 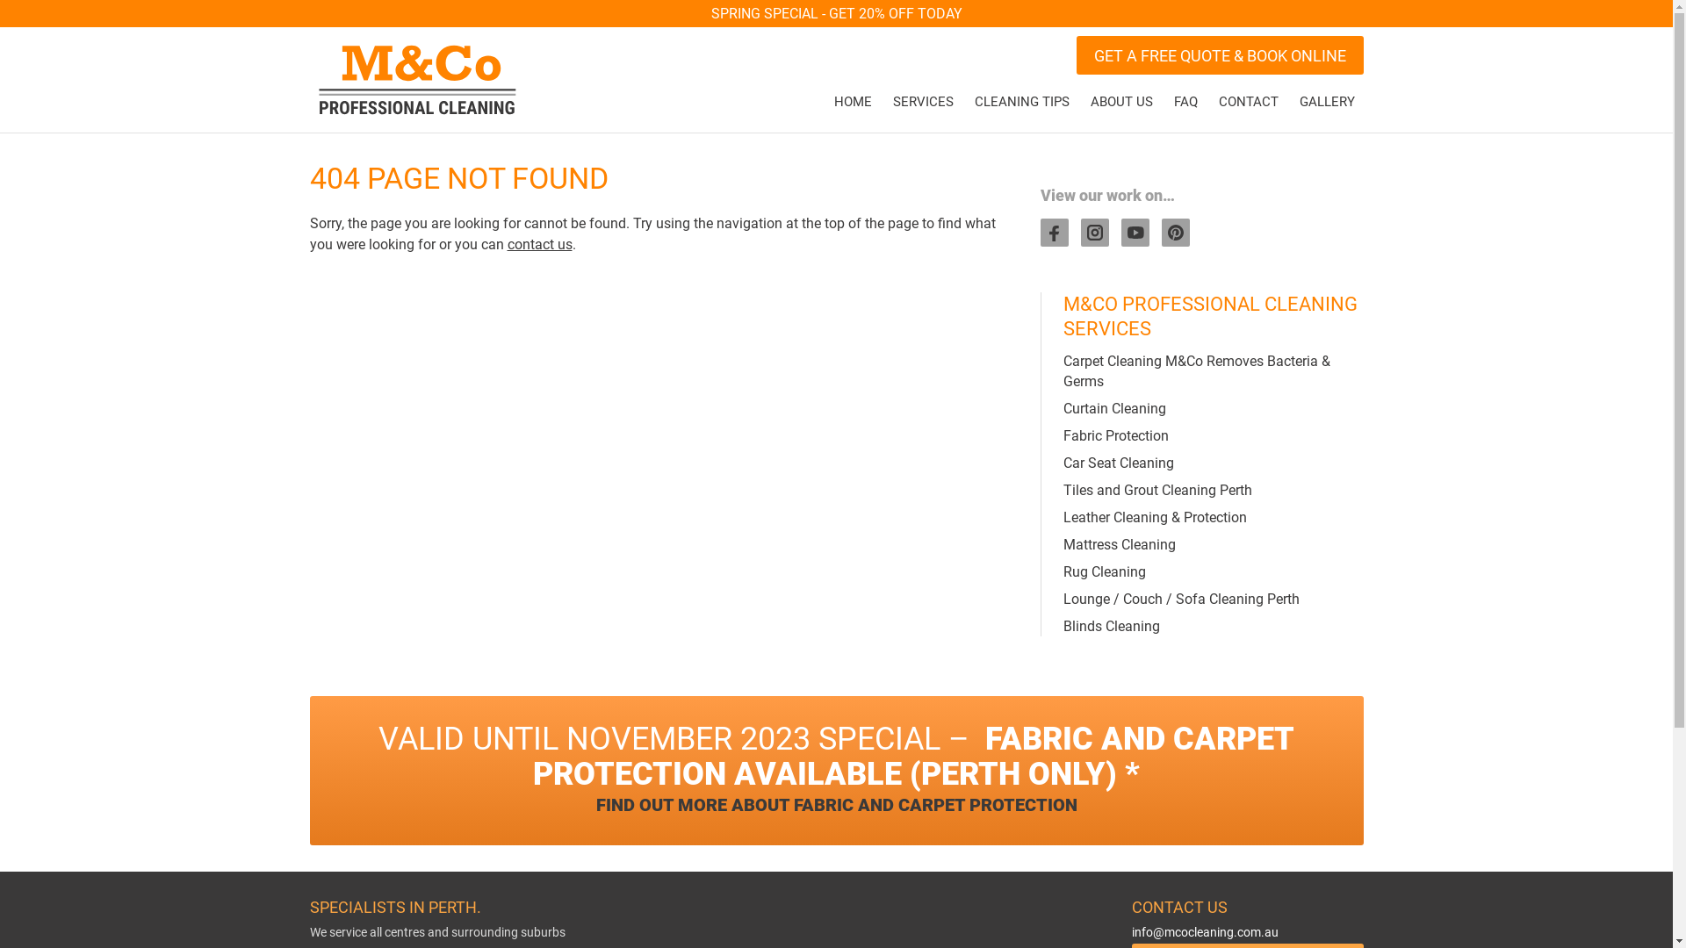 I want to click on GET A FREE QUOTE & BOOK ONLINE, so click(x=1221, y=55).